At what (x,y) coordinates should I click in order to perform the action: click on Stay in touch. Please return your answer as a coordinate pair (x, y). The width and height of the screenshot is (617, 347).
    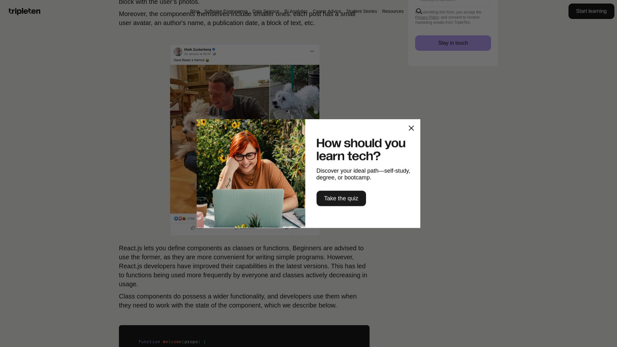
    Looking at the image, I should click on (453, 43).